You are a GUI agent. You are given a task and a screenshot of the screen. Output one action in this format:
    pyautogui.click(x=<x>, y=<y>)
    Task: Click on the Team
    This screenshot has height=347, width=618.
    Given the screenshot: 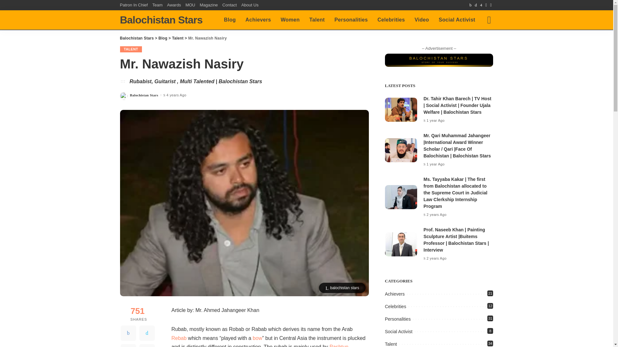 What is the action you would take?
    pyautogui.click(x=157, y=5)
    